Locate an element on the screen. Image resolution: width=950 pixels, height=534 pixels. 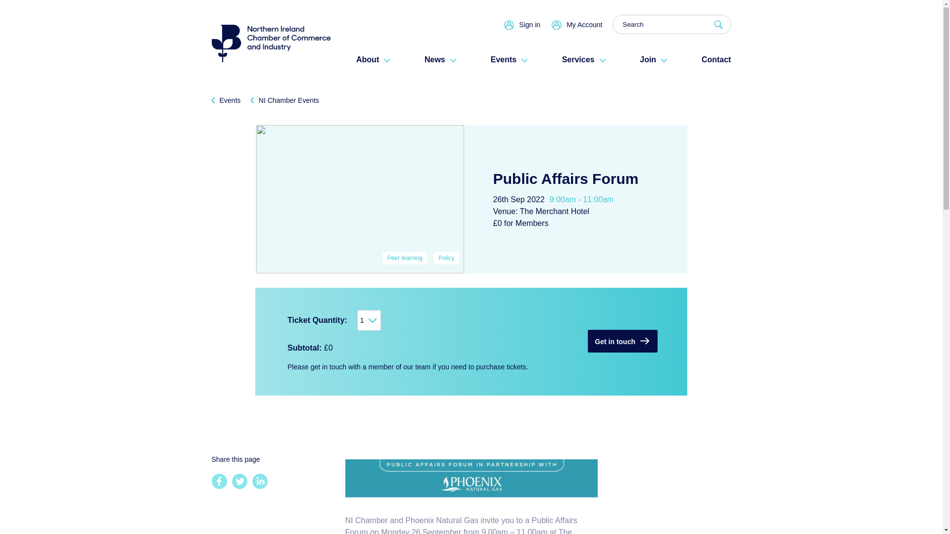
Join is located at coordinates (653, 59).